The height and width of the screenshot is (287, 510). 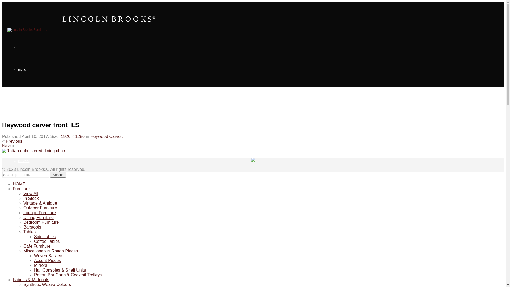 What do you see at coordinates (29, 232) in the screenshot?
I see `Tables` at bounding box center [29, 232].